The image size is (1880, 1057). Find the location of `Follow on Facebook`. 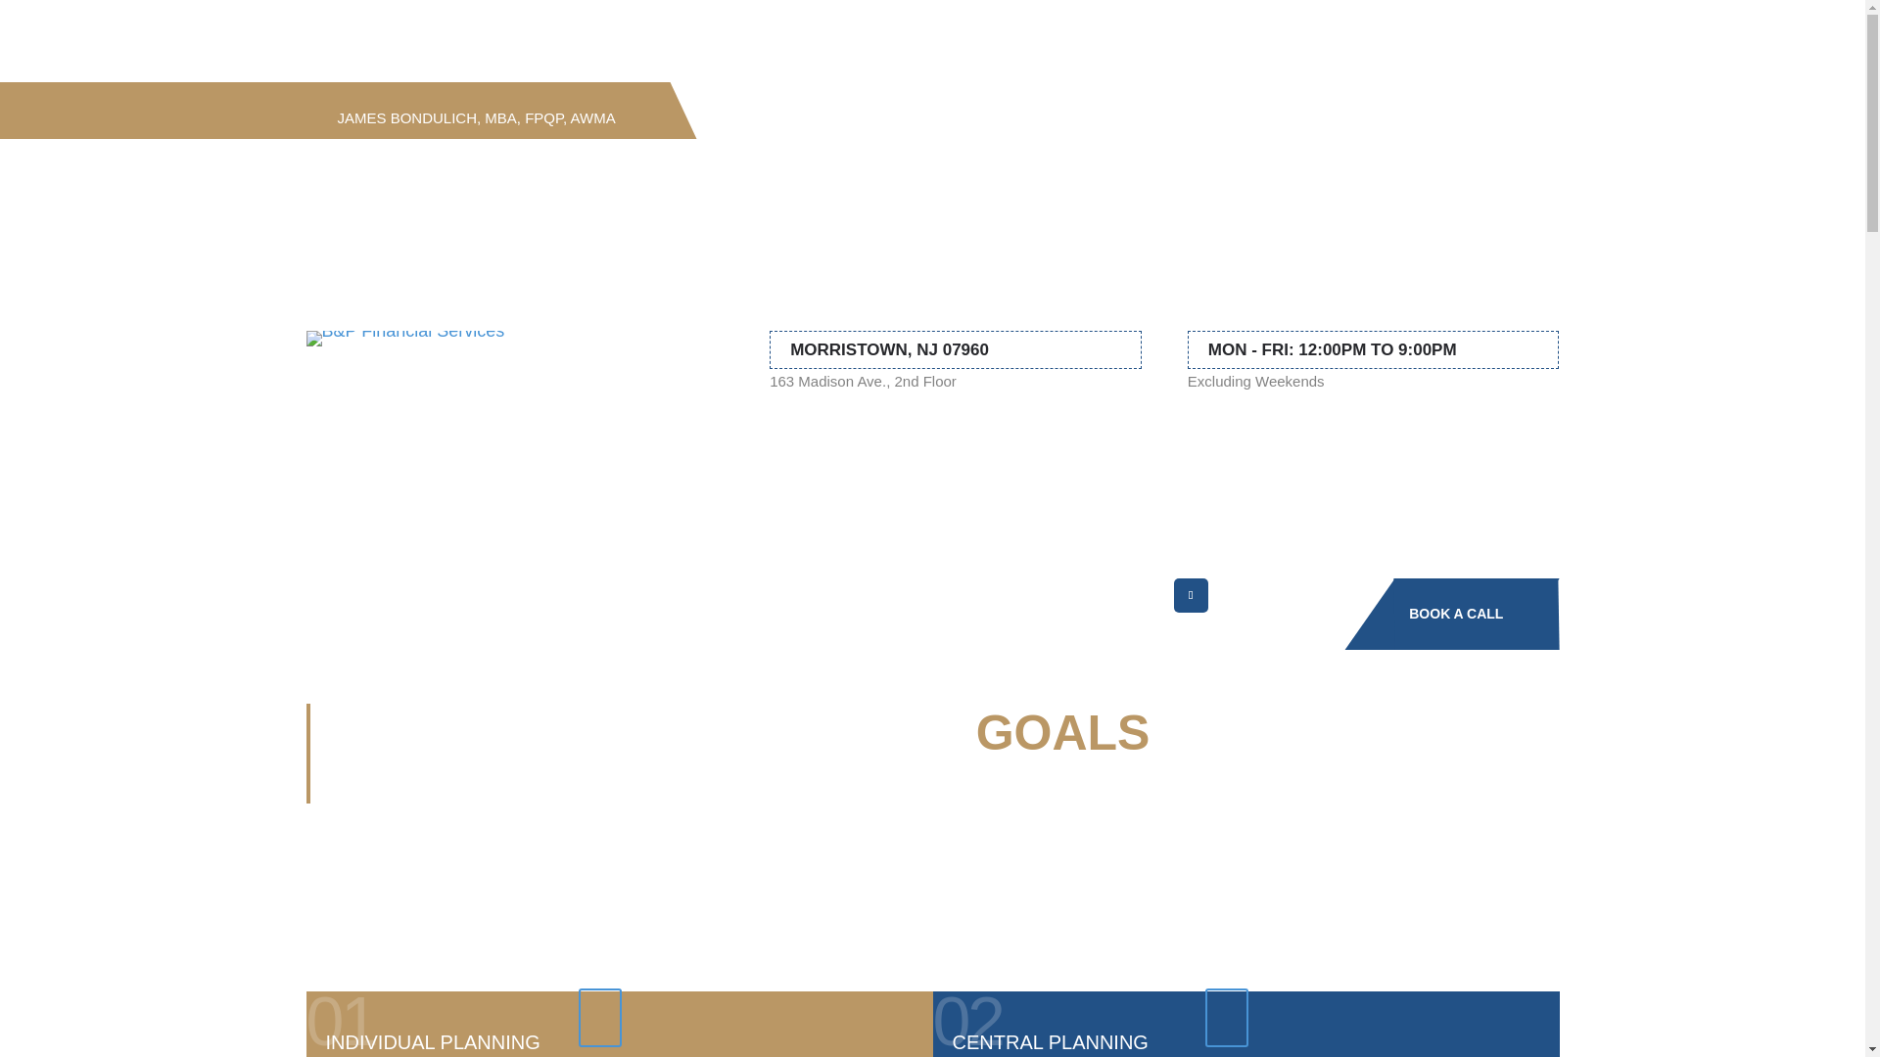

Follow on Facebook is located at coordinates (1191, 595).